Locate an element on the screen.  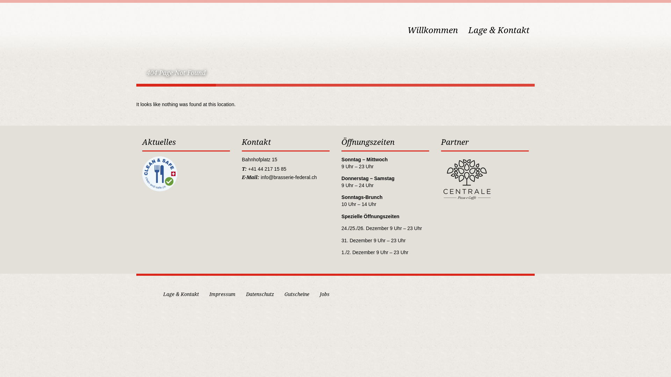
Willkommen is located at coordinates (433, 22).